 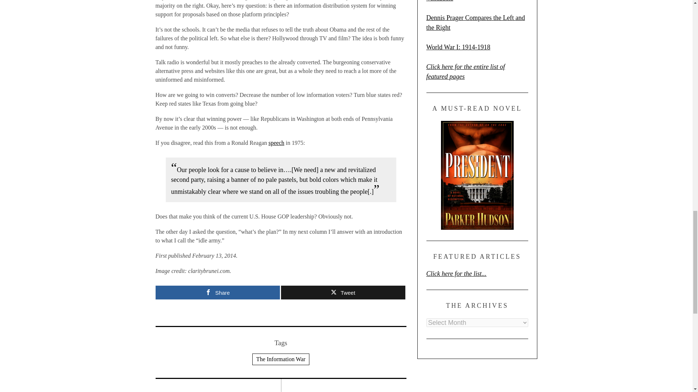 What do you see at coordinates (456, 274) in the screenshot?
I see `Click here for the list...` at bounding box center [456, 274].